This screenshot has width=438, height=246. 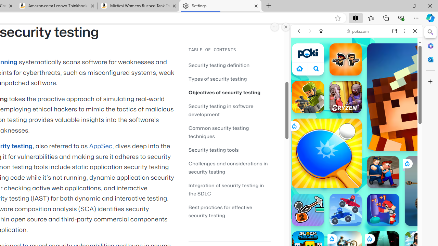 What do you see at coordinates (357, 178) in the screenshot?
I see `Shooting Games` at bounding box center [357, 178].